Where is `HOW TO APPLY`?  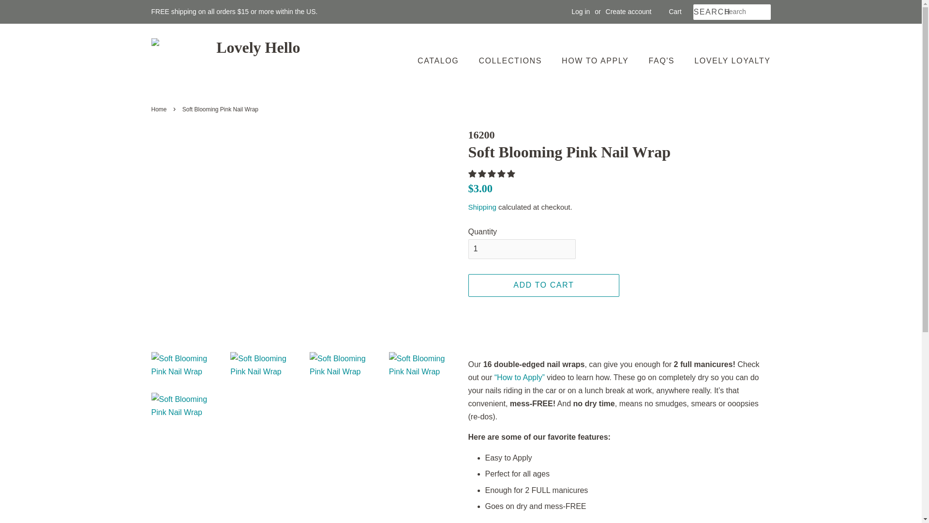 HOW TO APPLY is located at coordinates (596, 60).